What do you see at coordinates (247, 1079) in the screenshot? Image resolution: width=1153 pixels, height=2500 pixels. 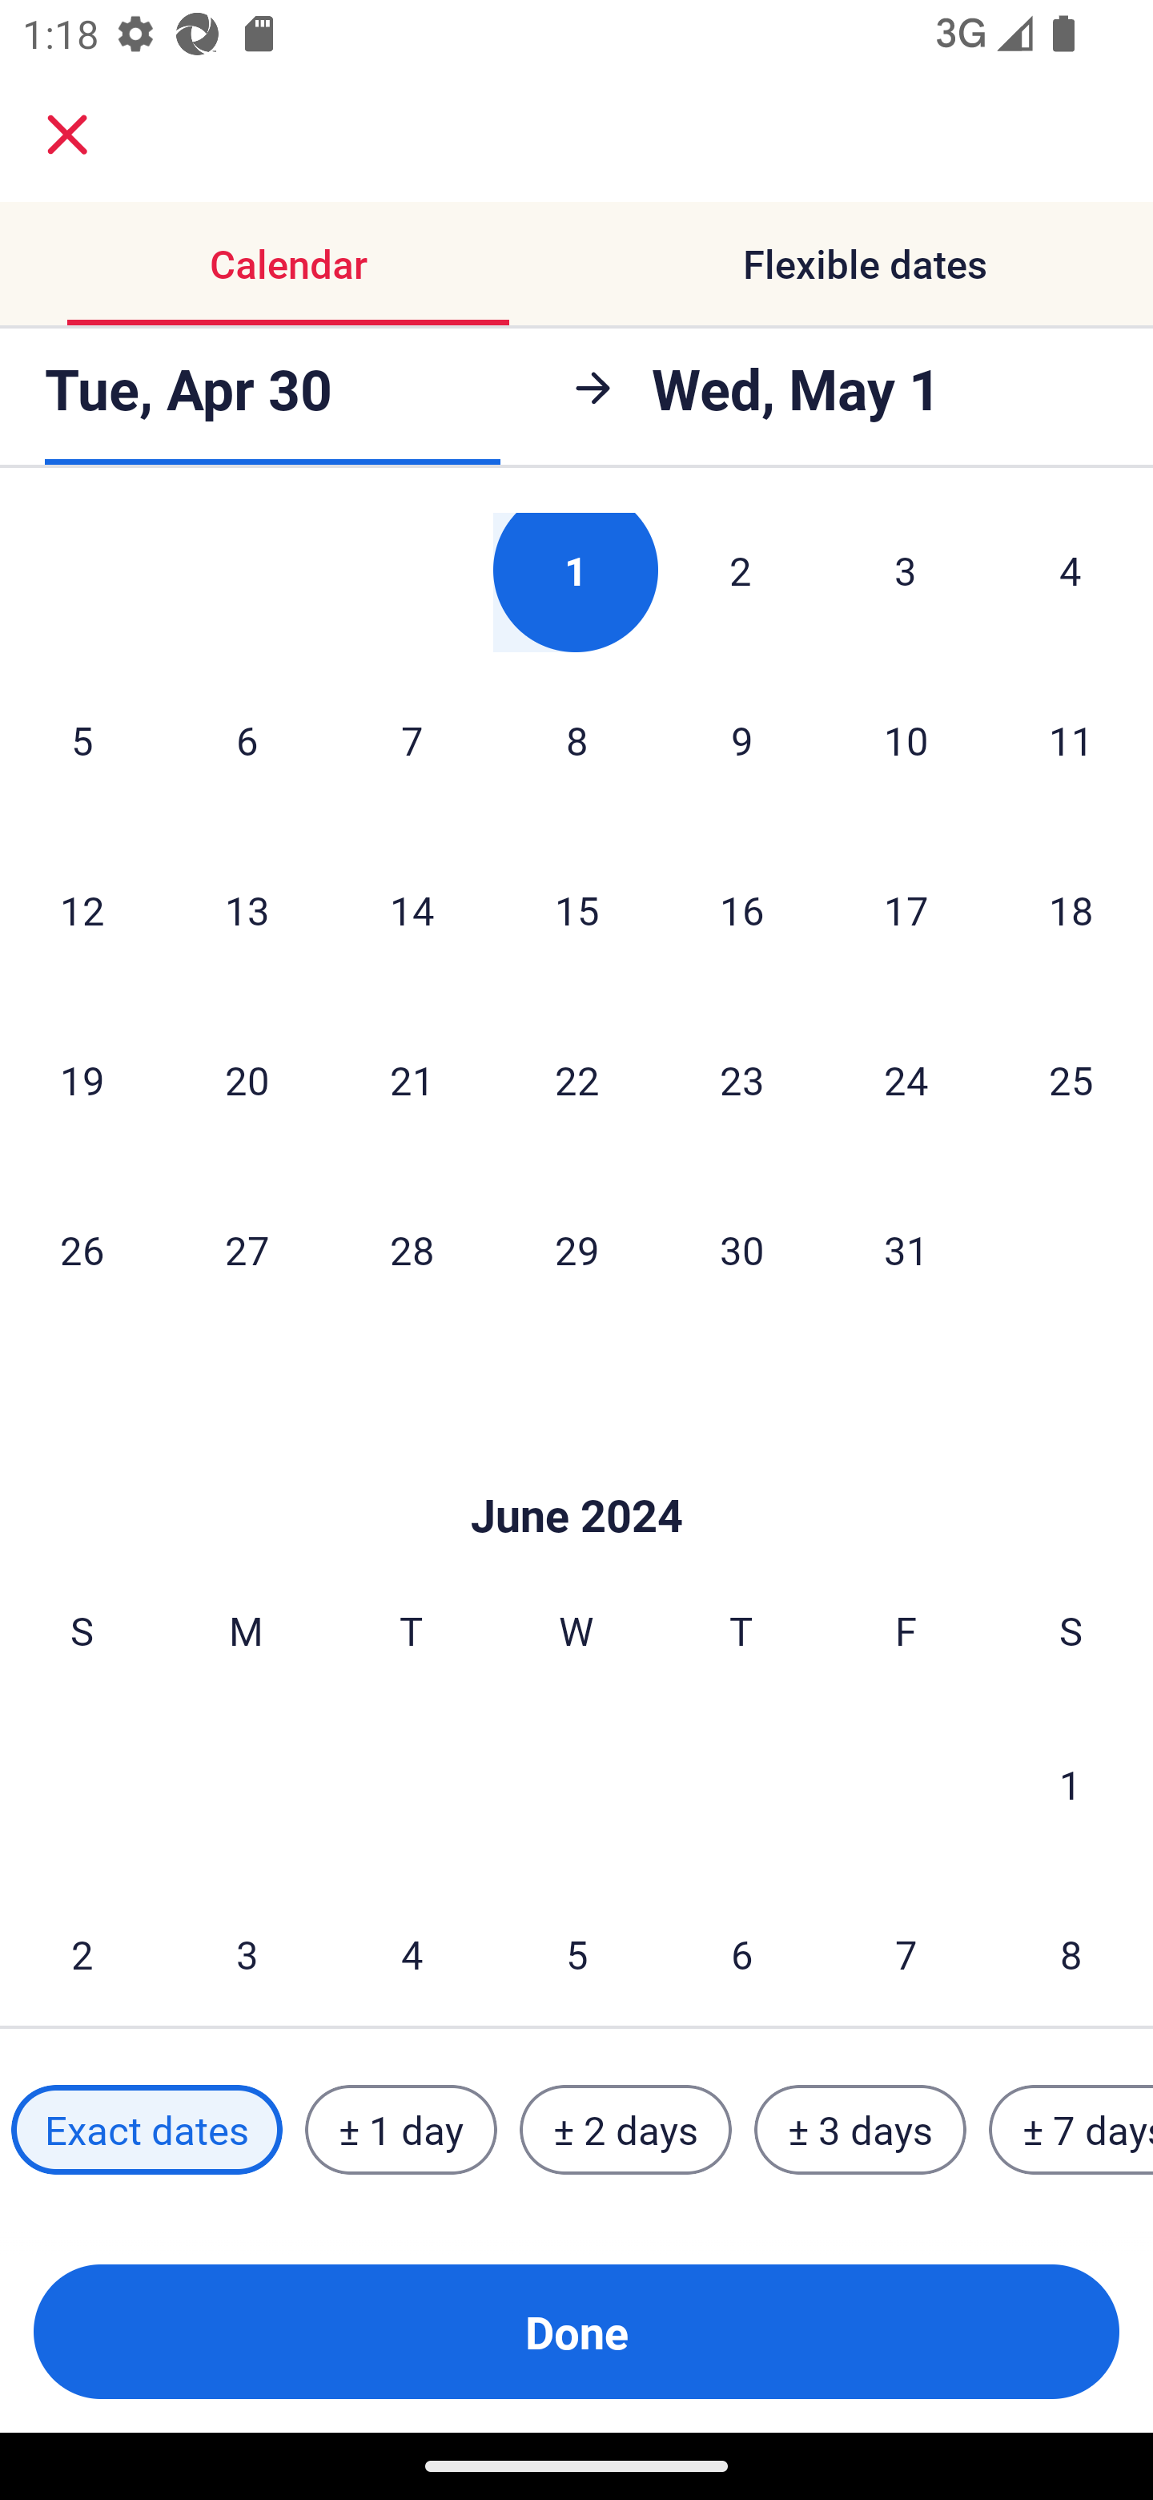 I see `20 Monday, May 20, 2024` at bounding box center [247, 1079].